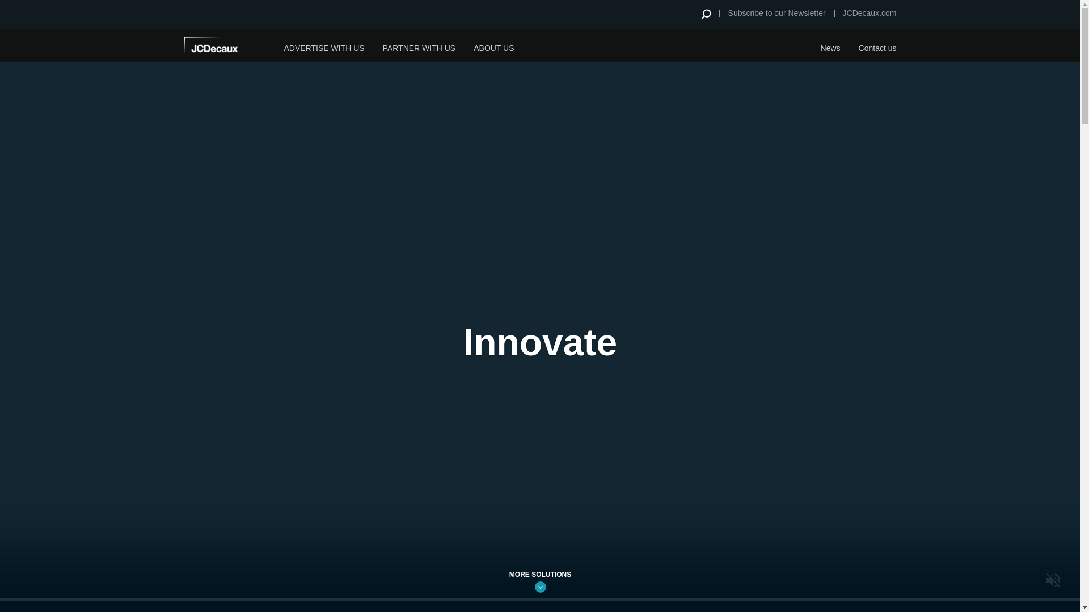 Image resolution: width=1089 pixels, height=612 pixels. I want to click on Contact us, so click(877, 45).